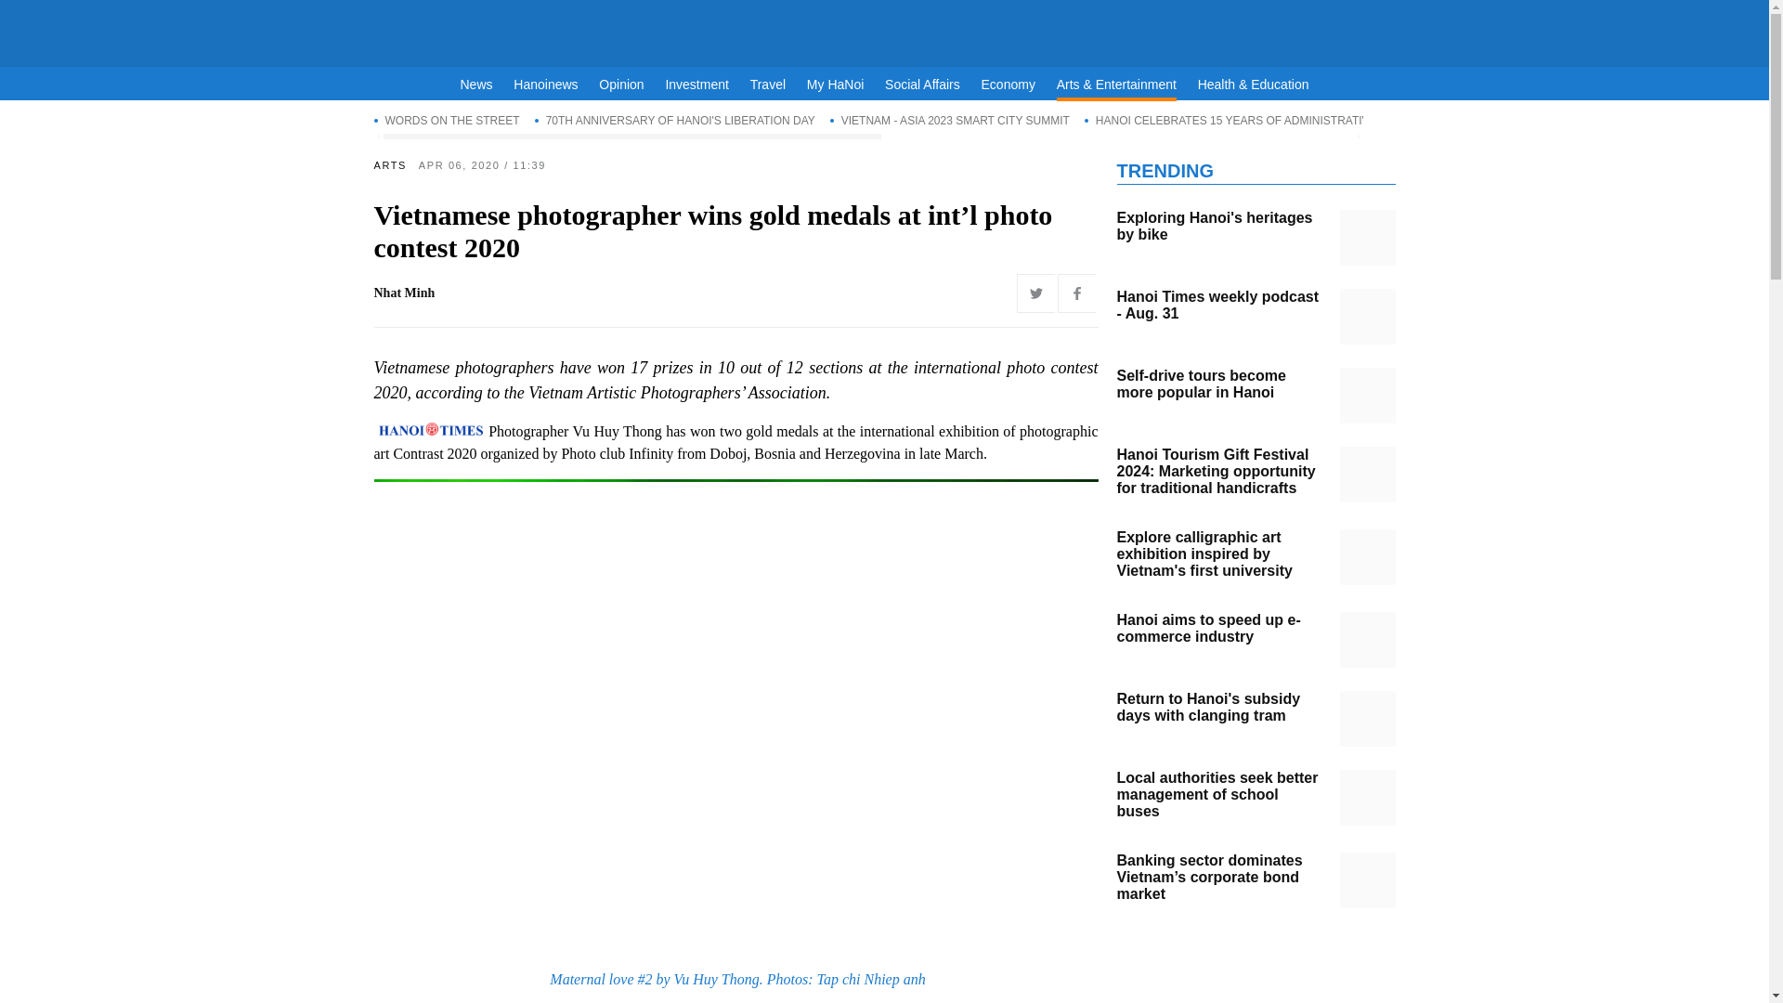 This screenshot has width=1783, height=1003. I want to click on Hanoi aims to speed up e-commerce industry, so click(1366, 639).